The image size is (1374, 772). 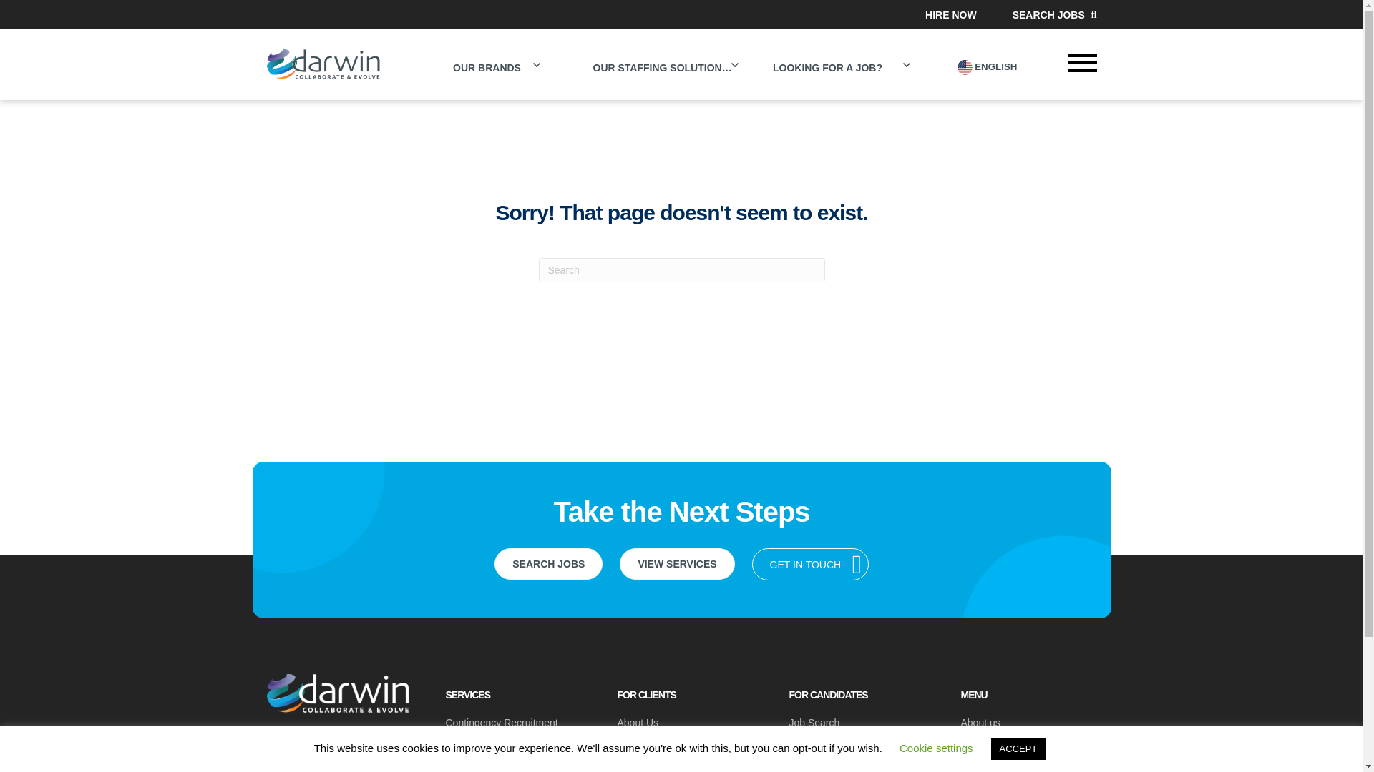 I want to click on SEARCH JOBS, so click(x=1055, y=14).